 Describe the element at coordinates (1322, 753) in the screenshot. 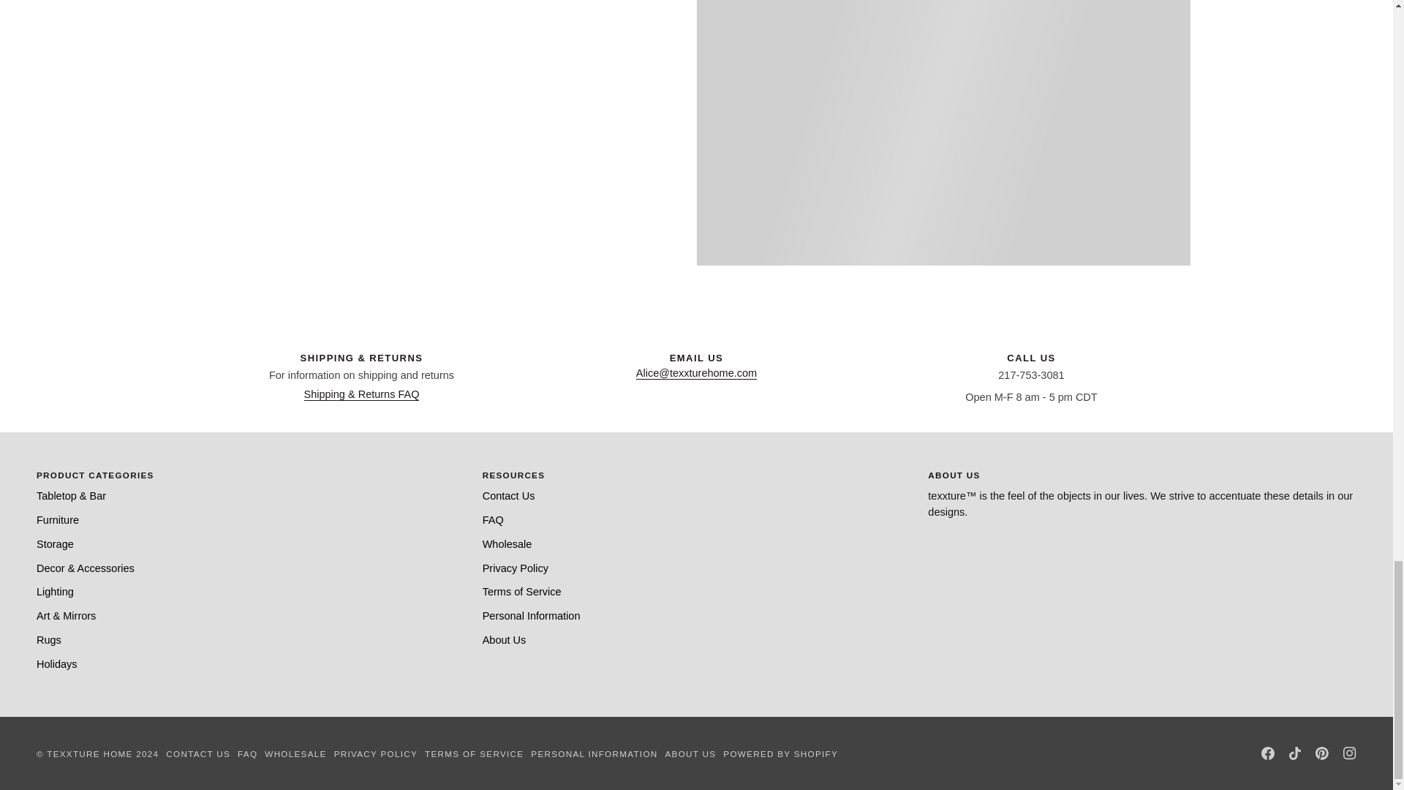

I see `Pinterest` at that location.